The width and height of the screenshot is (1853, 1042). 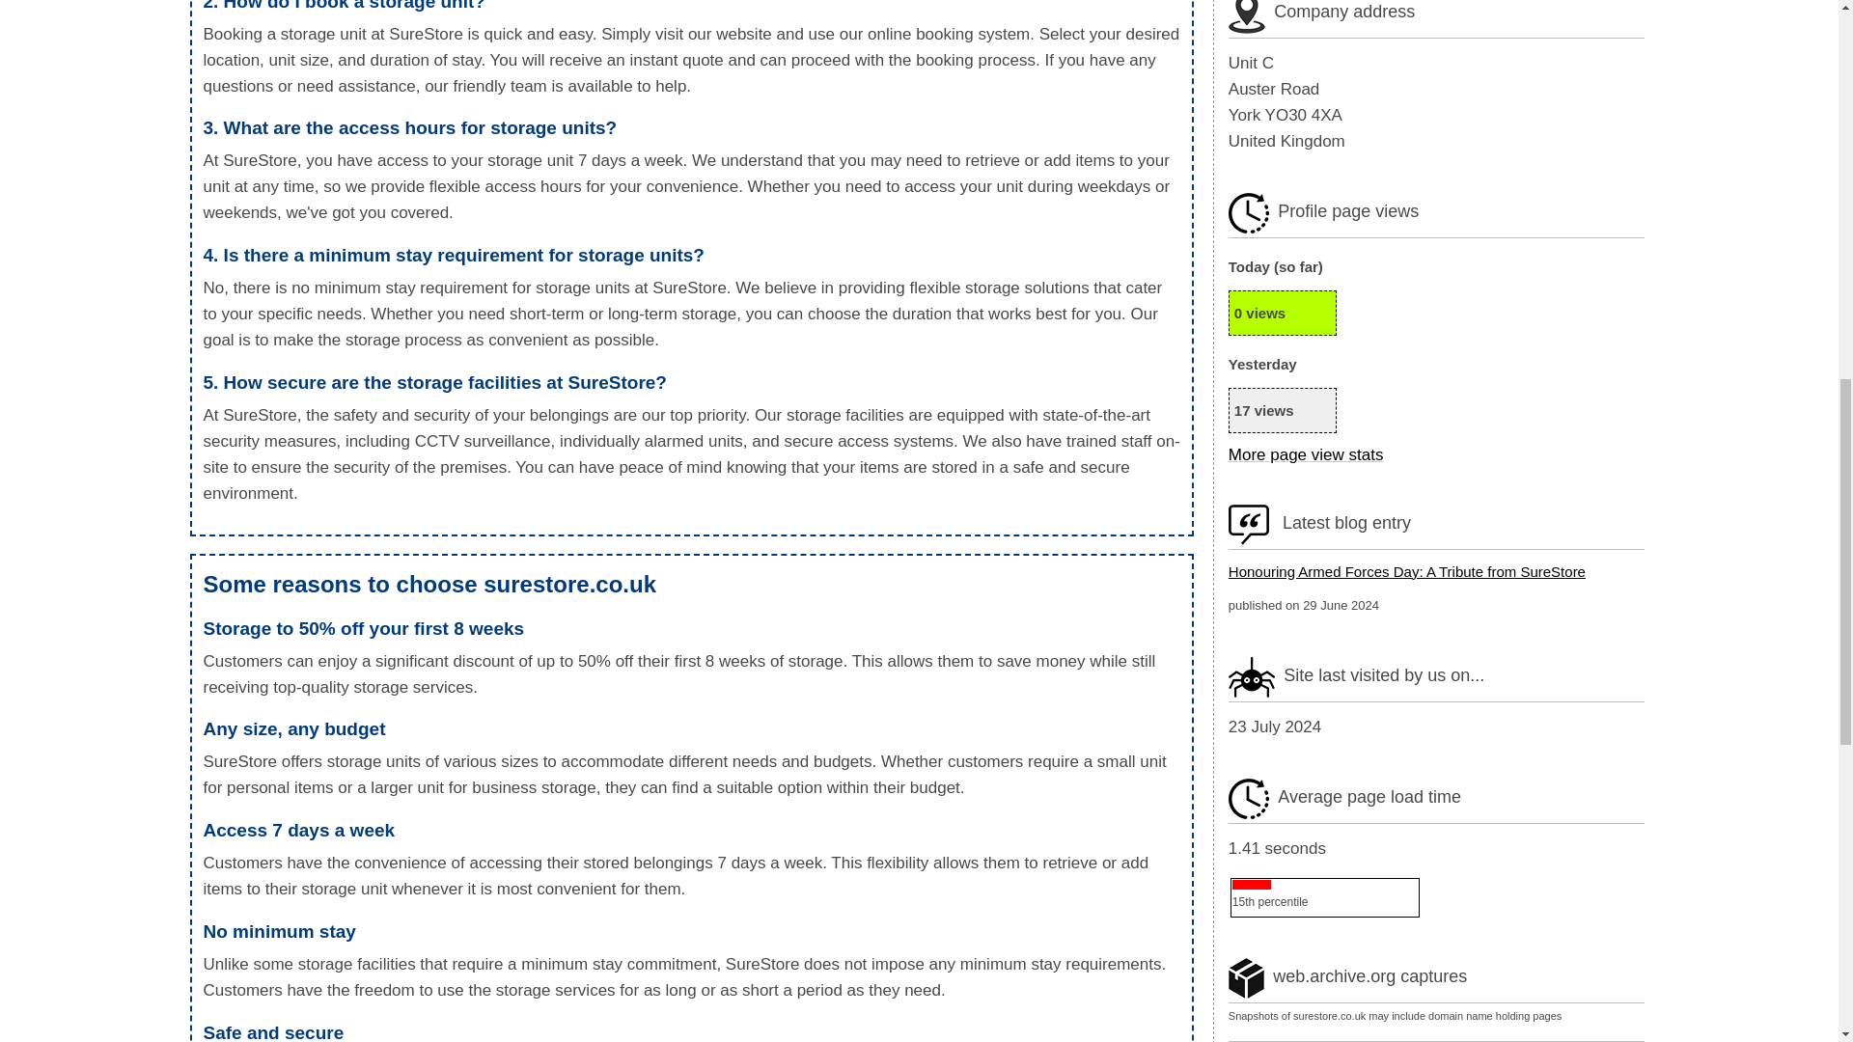 What do you see at coordinates (1306, 454) in the screenshot?
I see `More page view stats` at bounding box center [1306, 454].